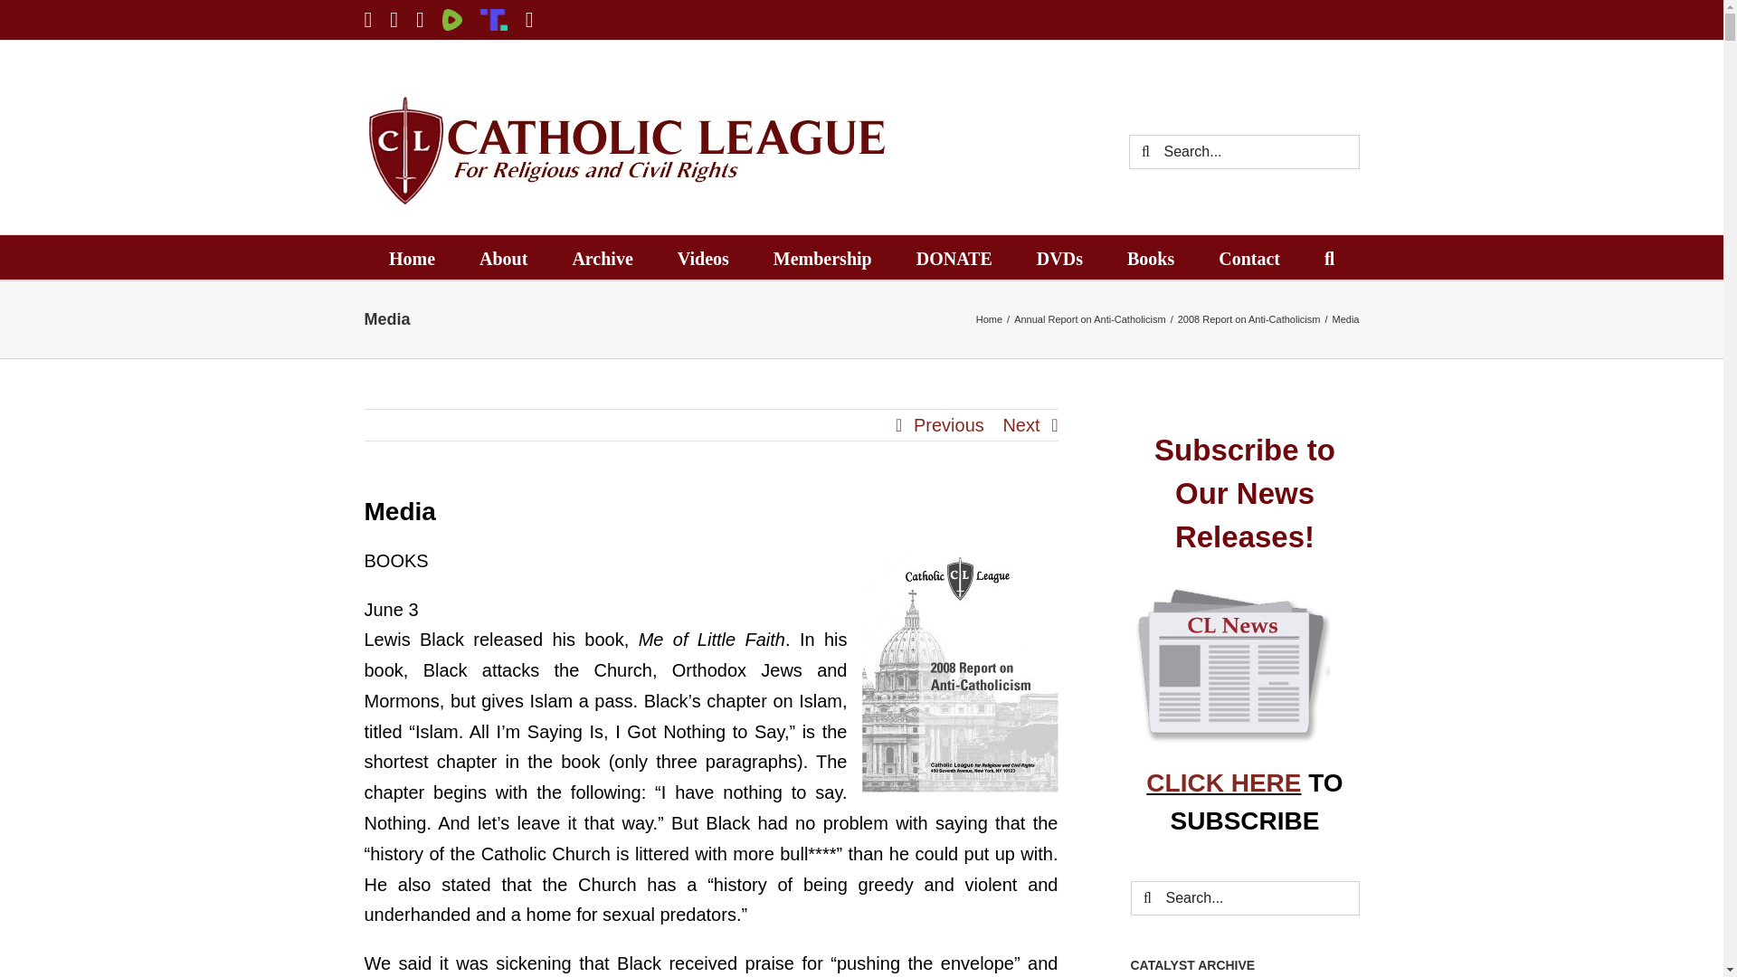 Image resolution: width=1737 pixels, height=977 pixels. Describe the element at coordinates (821, 257) in the screenshot. I see `Membership` at that location.